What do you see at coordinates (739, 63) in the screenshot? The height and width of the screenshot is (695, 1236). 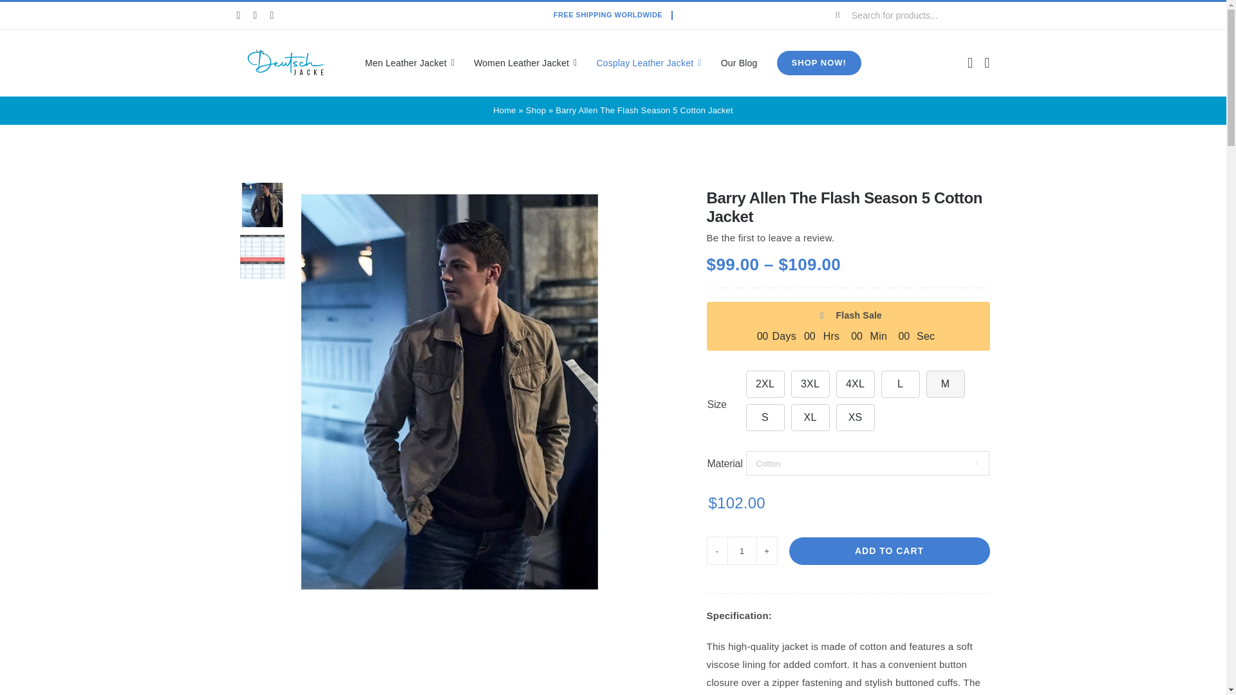 I see `Our Blog` at bounding box center [739, 63].